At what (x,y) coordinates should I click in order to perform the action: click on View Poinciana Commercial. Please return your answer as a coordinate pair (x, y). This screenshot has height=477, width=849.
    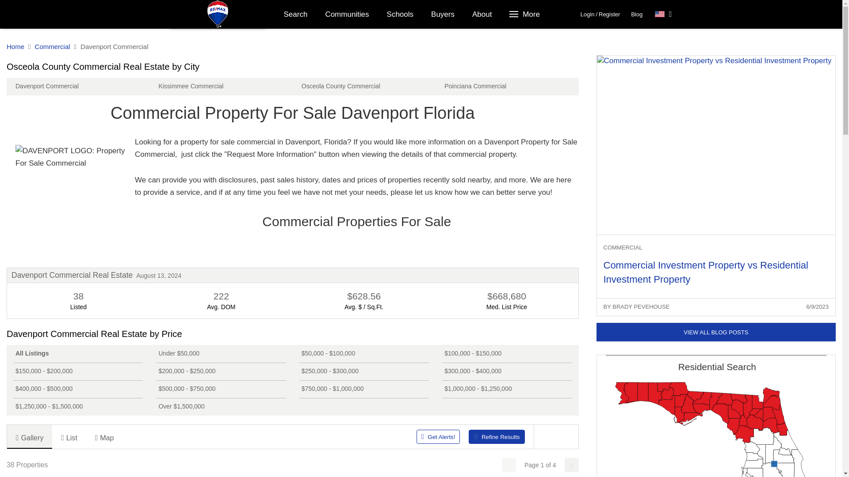
    Looking at the image, I should click on (507, 87).